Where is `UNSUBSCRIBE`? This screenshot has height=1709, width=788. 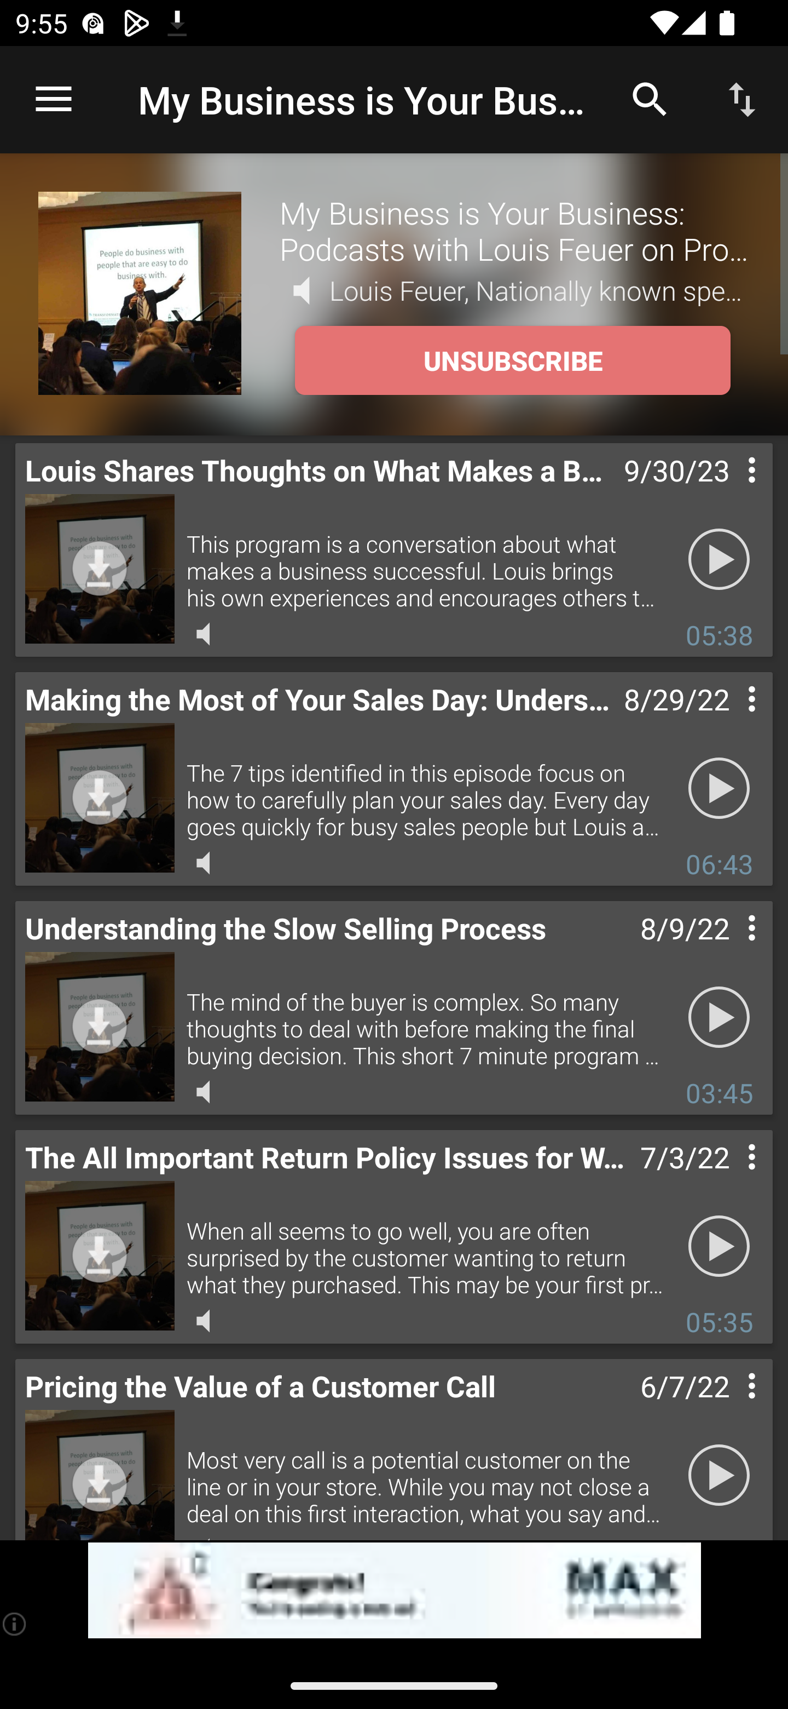 UNSUBSCRIBE is located at coordinates (512, 360).